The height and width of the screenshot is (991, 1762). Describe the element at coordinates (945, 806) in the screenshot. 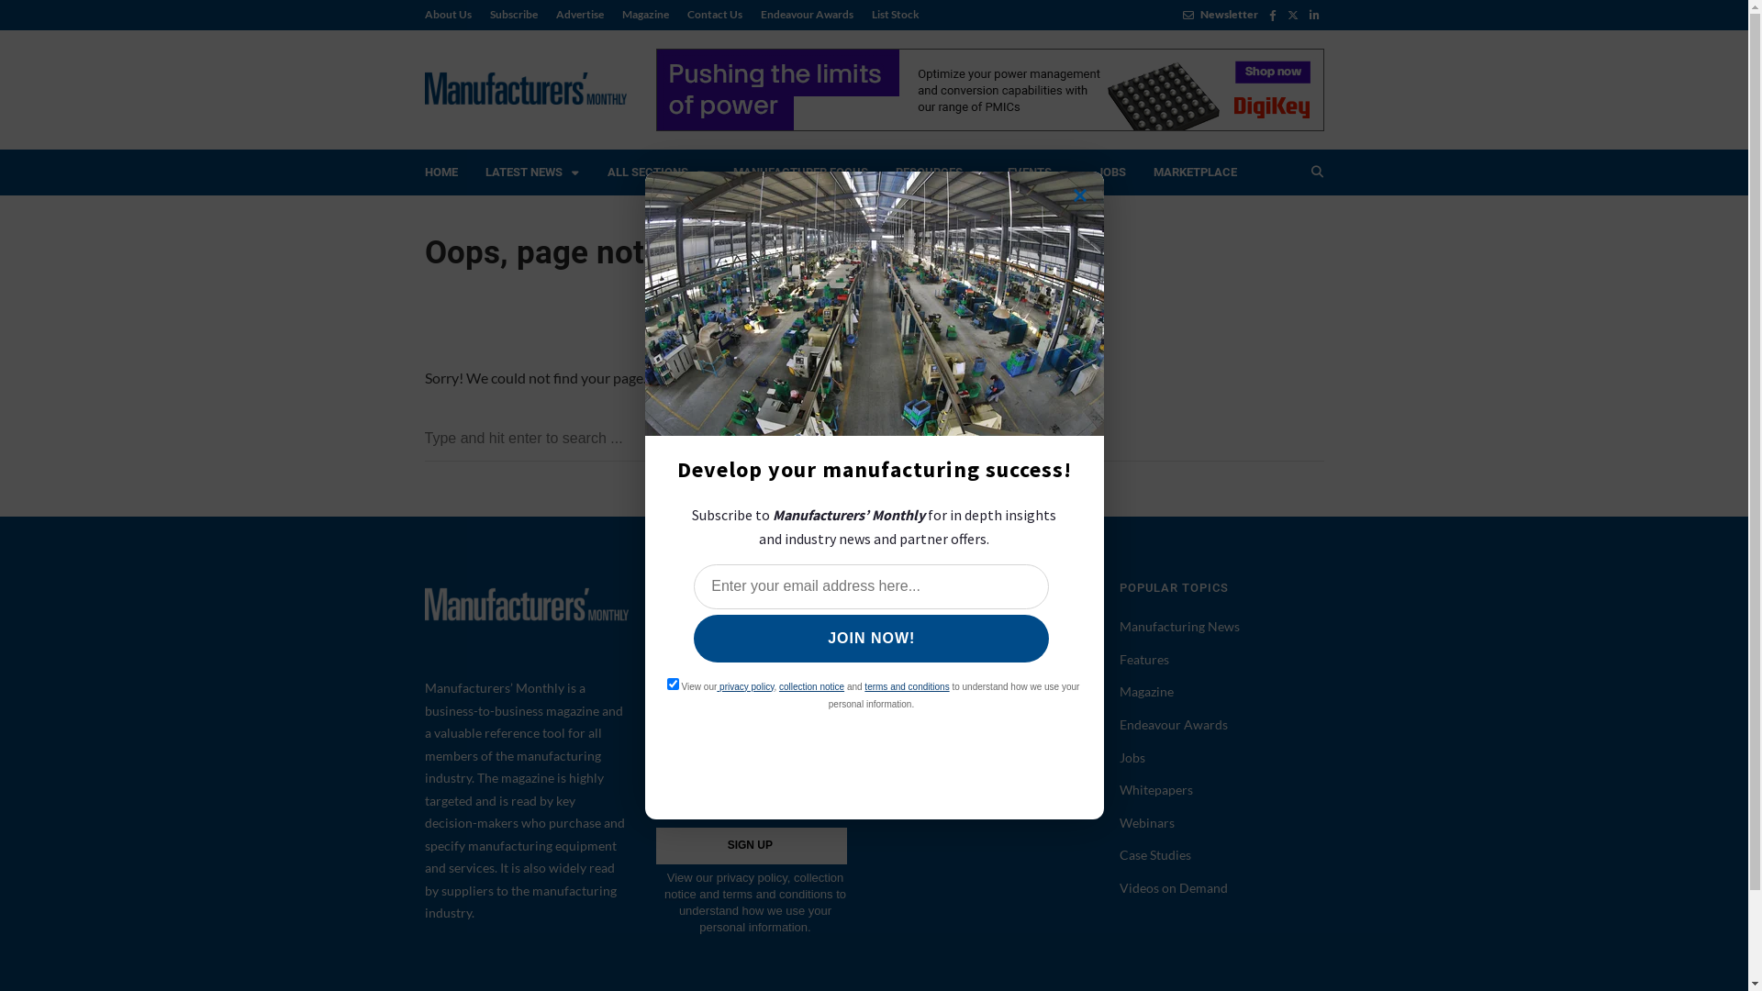

I see `Terms & Conditions` at that location.